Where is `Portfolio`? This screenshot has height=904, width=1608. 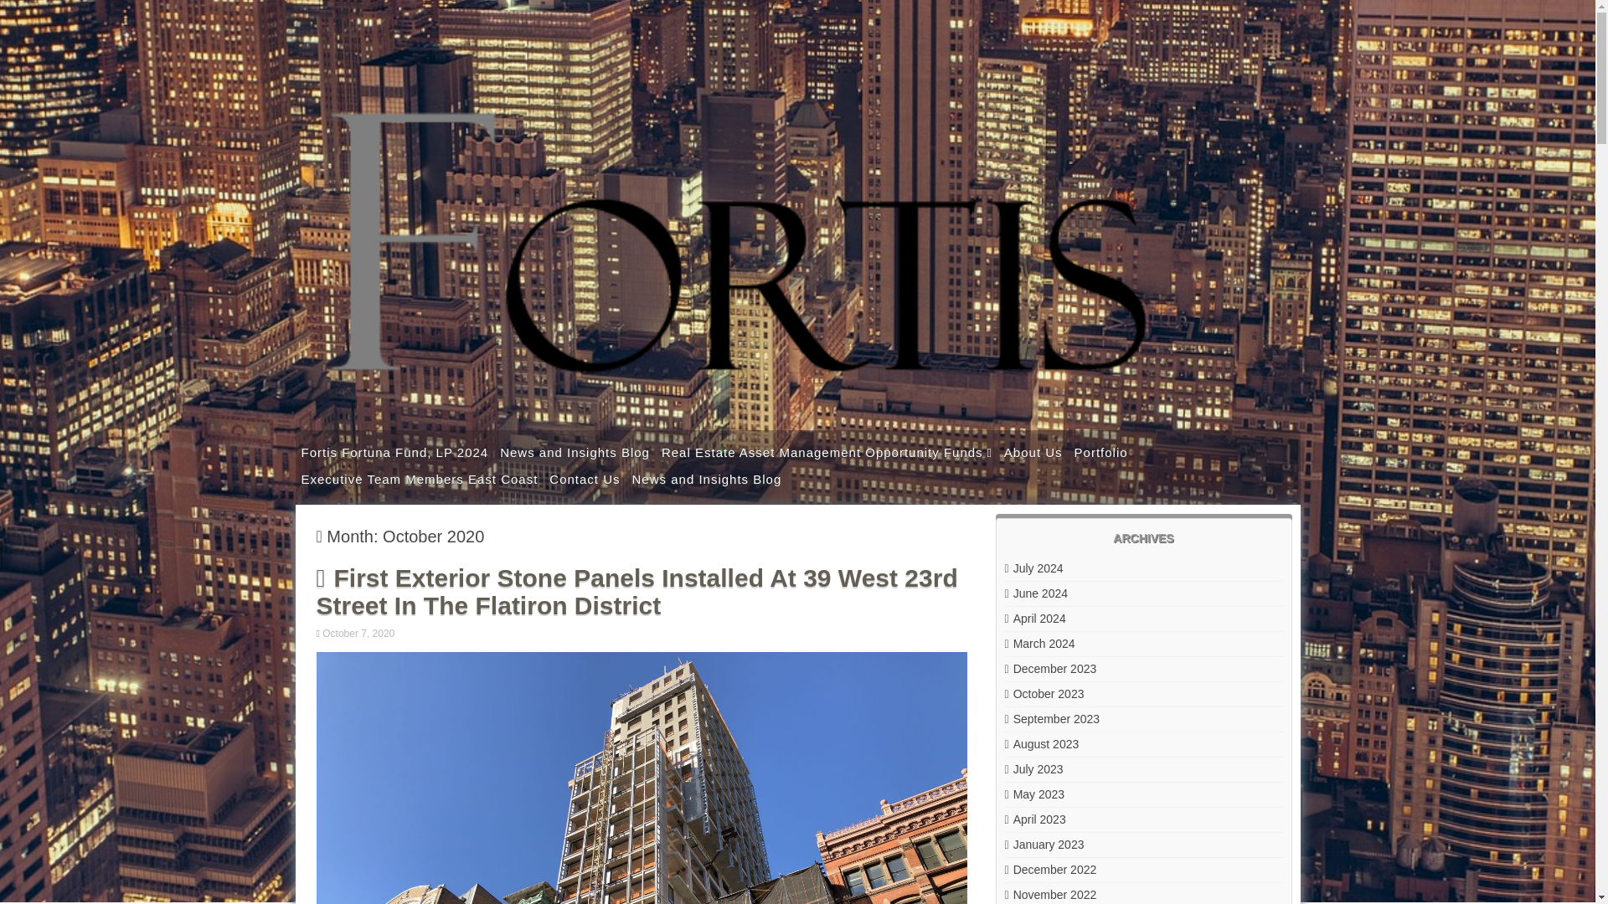
Portfolio is located at coordinates (1100, 452).